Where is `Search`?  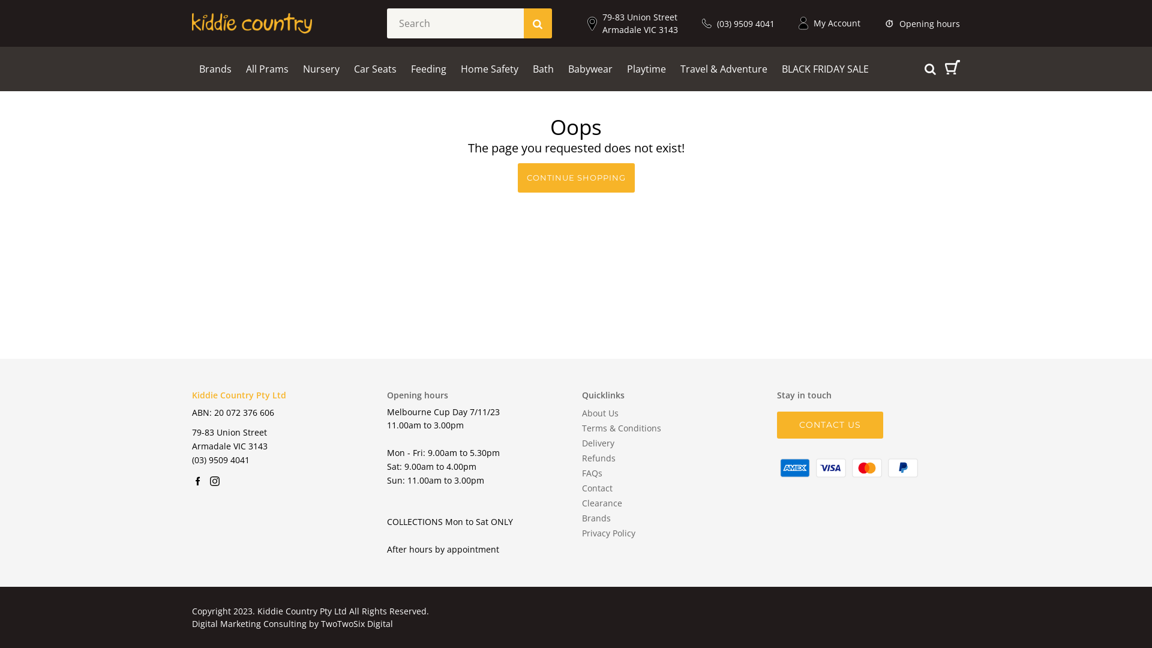 Search is located at coordinates (985, 146).